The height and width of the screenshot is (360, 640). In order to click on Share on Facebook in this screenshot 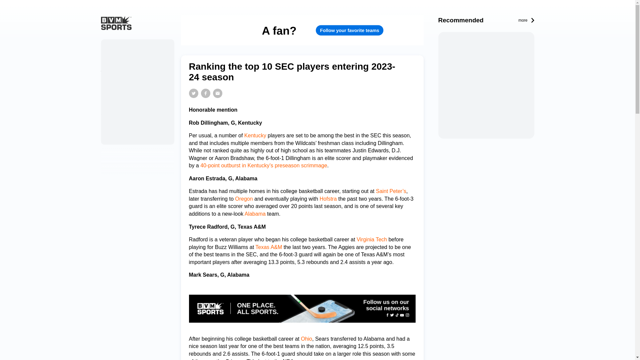, I will do `click(205, 93)`.